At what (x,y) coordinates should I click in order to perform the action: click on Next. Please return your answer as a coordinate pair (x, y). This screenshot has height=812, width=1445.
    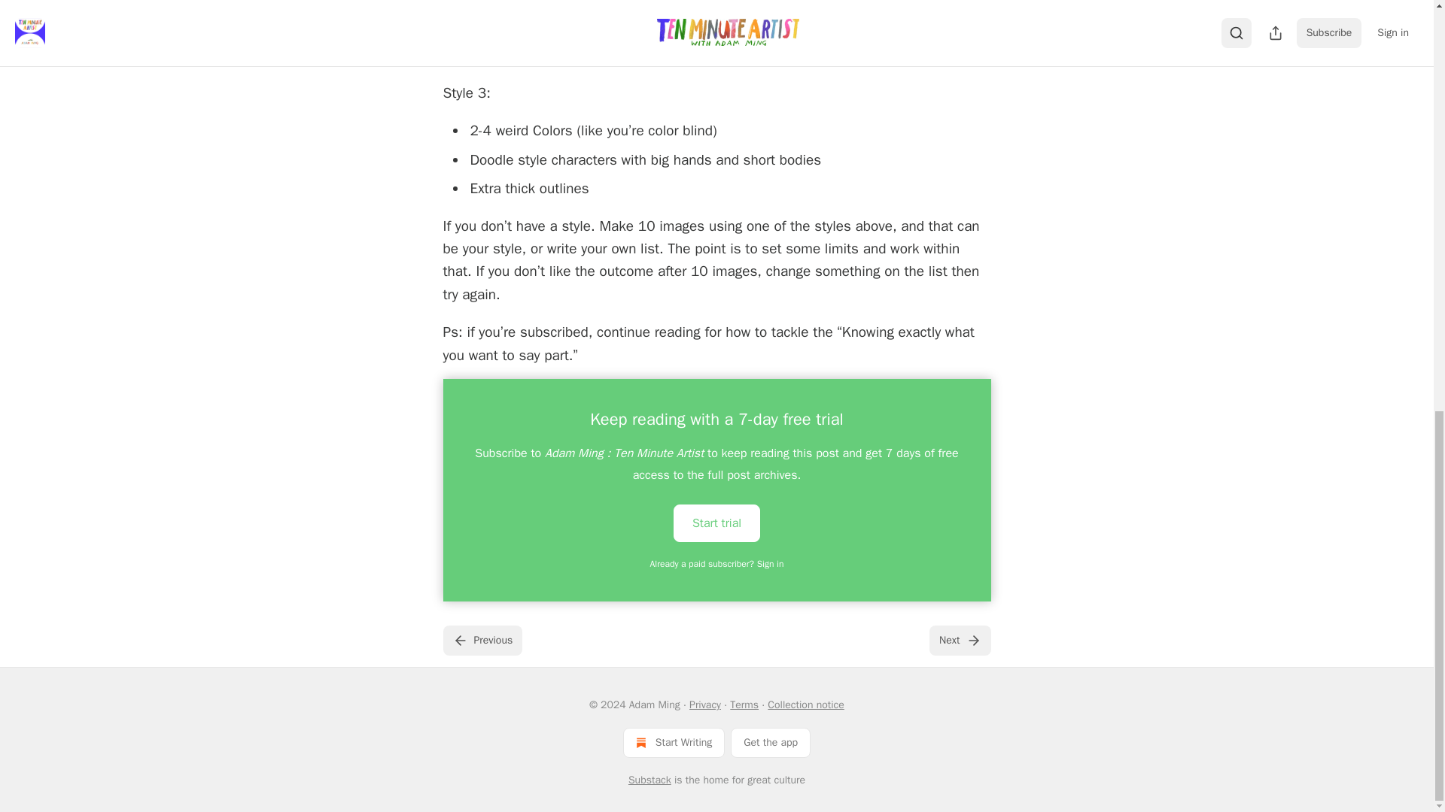
    Looking at the image, I should click on (959, 640).